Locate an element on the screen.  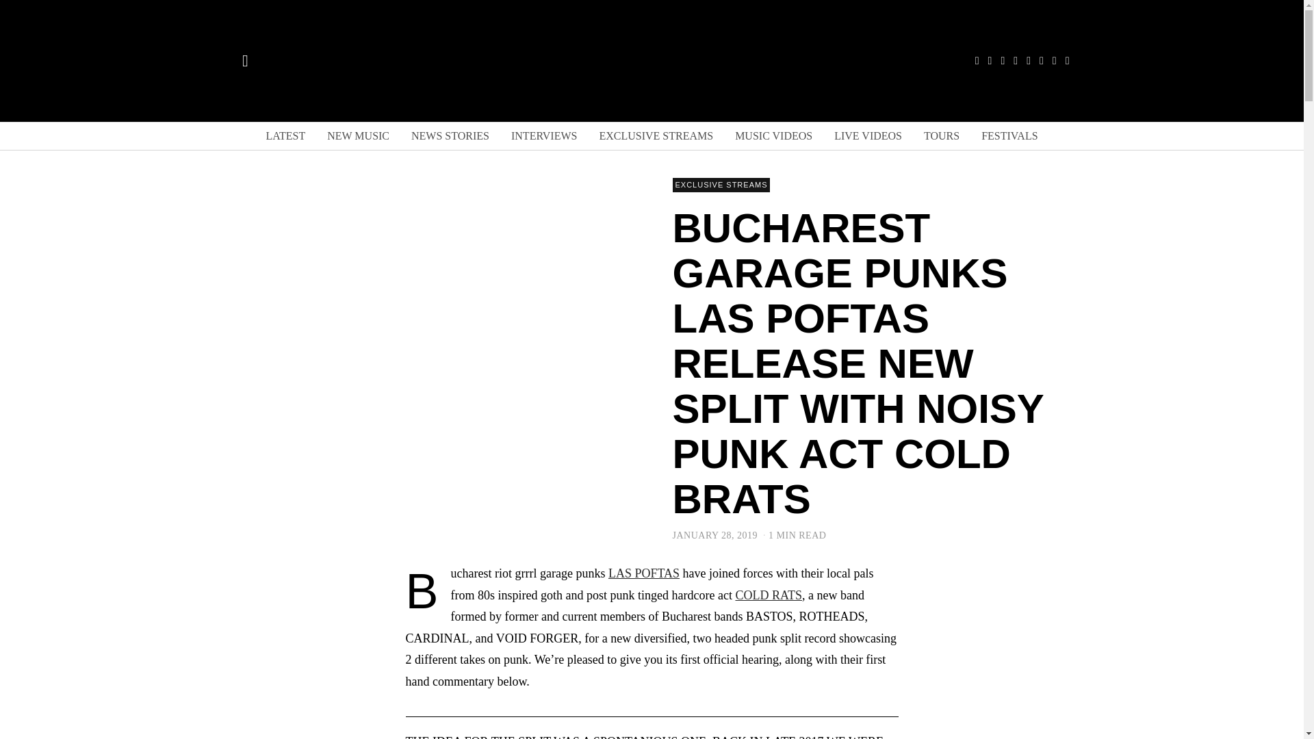
LATEST is located at coordinates (285, 136).